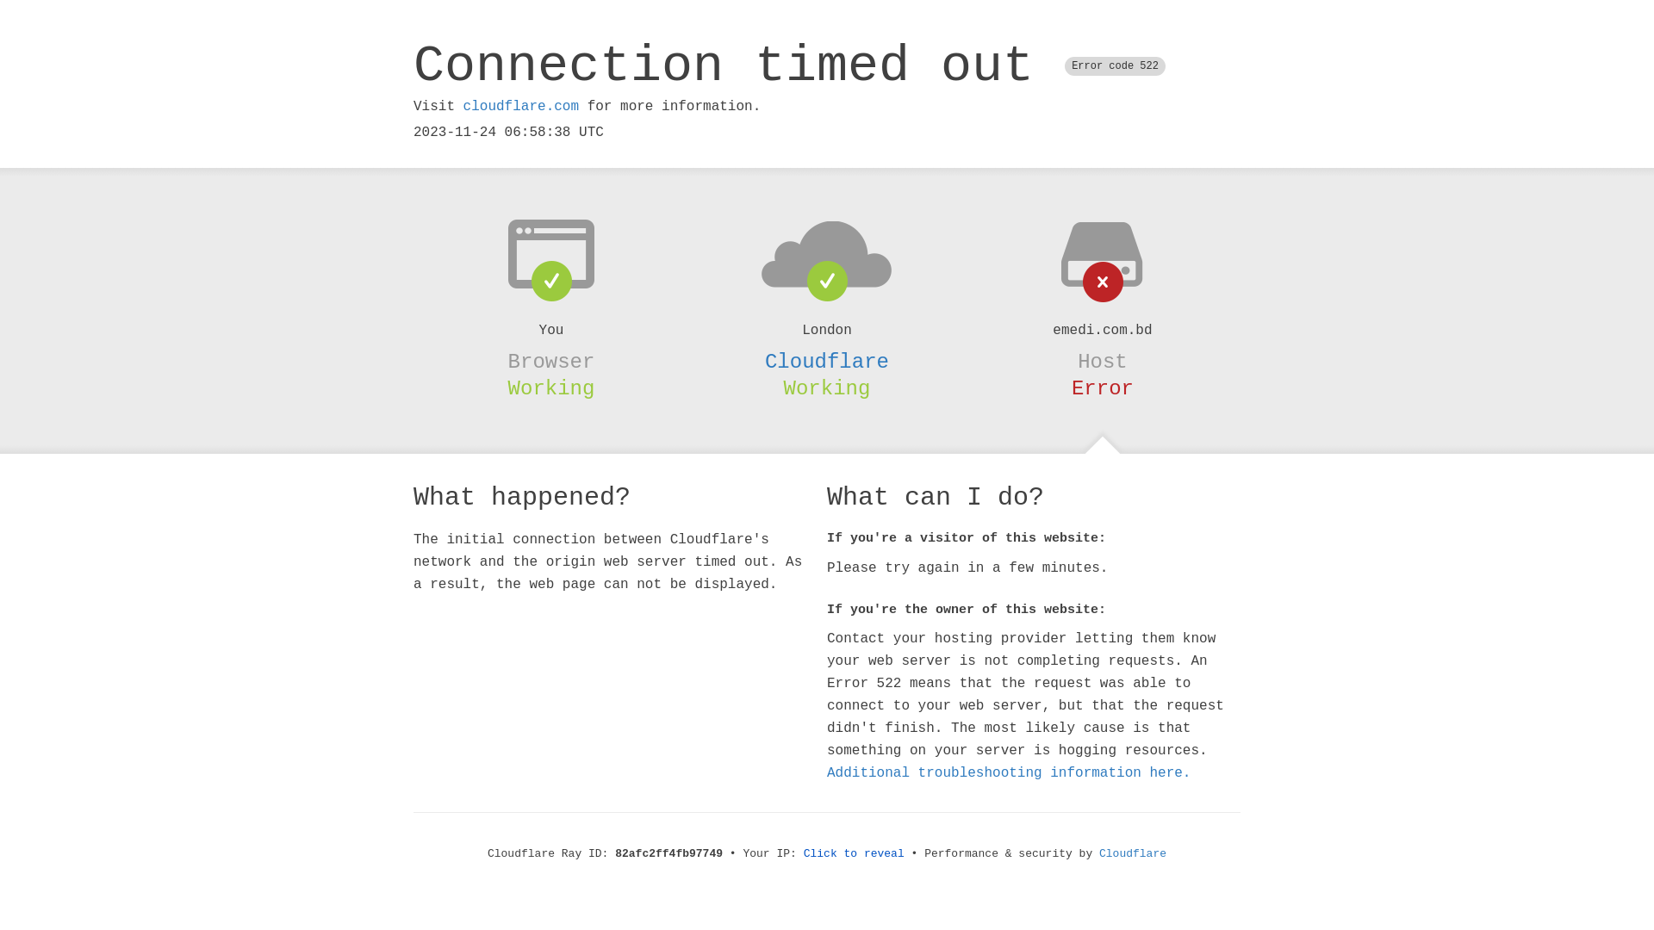 The image size is (1654, 930). What do you see at coordinates (855, 854) in the screenshot?
I see `Click to reveal` at bounding box center [855, 854].